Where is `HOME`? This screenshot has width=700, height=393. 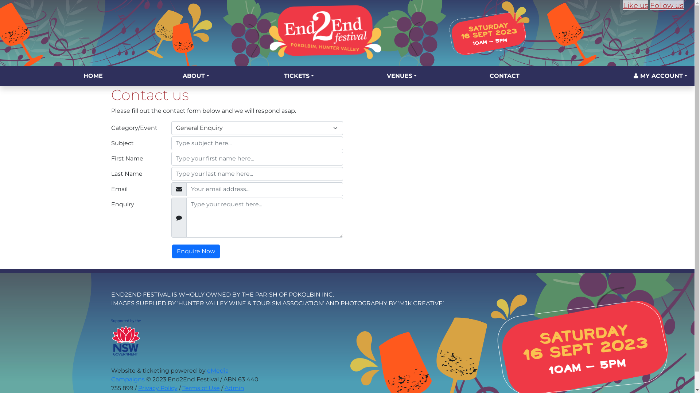 HOME is located at coordinates (93, 76).